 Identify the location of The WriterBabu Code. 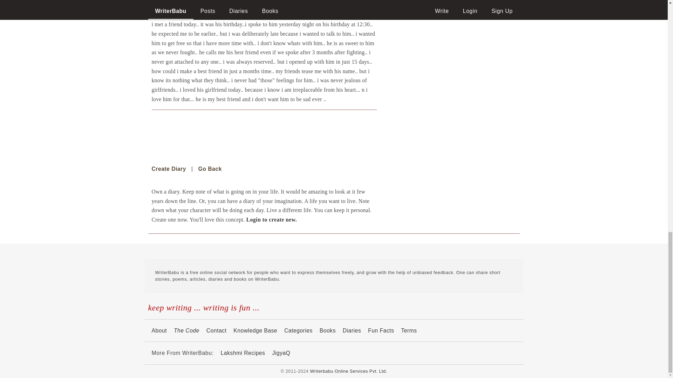
(159, 330).